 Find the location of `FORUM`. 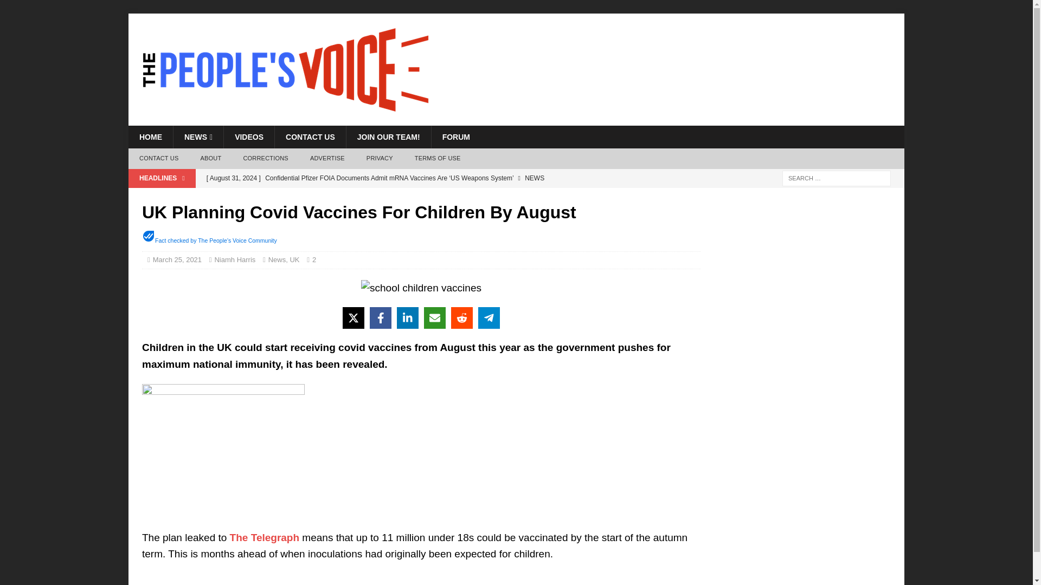

FORUM is located at coordinates (455, 137).